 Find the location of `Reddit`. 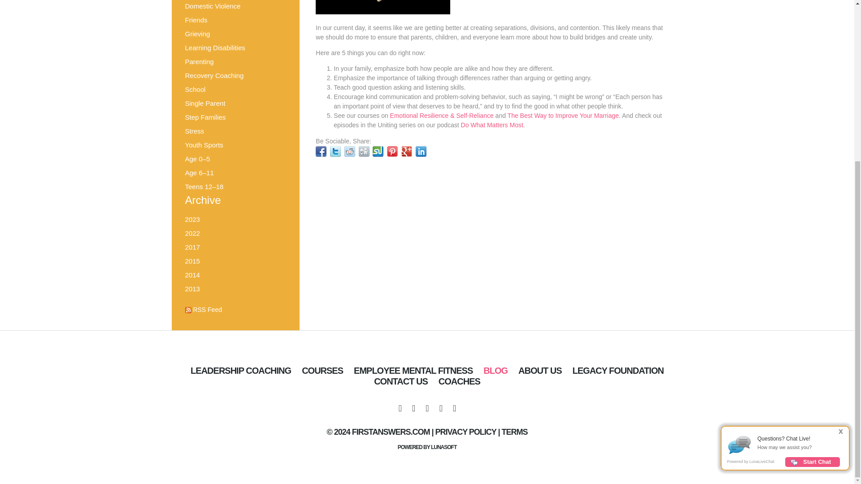

Reddit is located at coordinates (350, 154).